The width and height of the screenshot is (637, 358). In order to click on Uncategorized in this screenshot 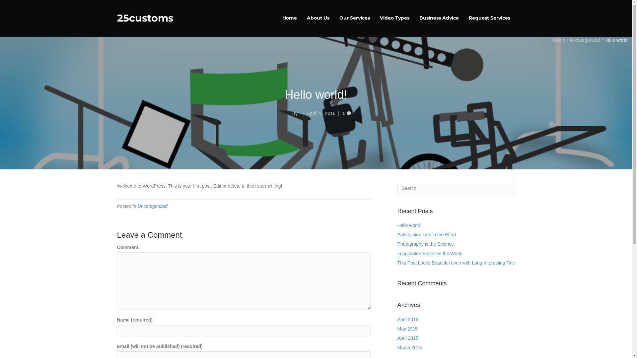, I will do `click(585, 40)`.